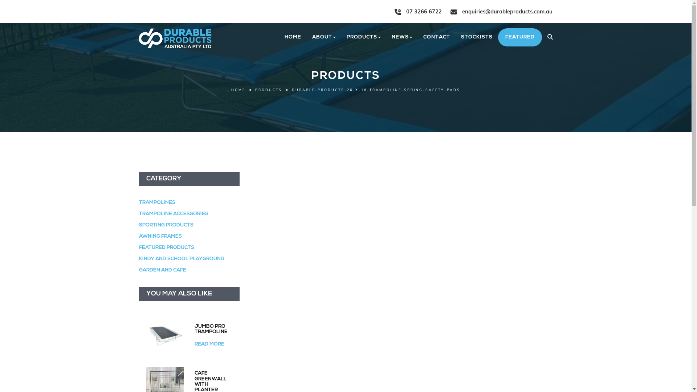 The width and height of the screenshot is (697, 392). I want to click on CONTACT, so click(436, 37).